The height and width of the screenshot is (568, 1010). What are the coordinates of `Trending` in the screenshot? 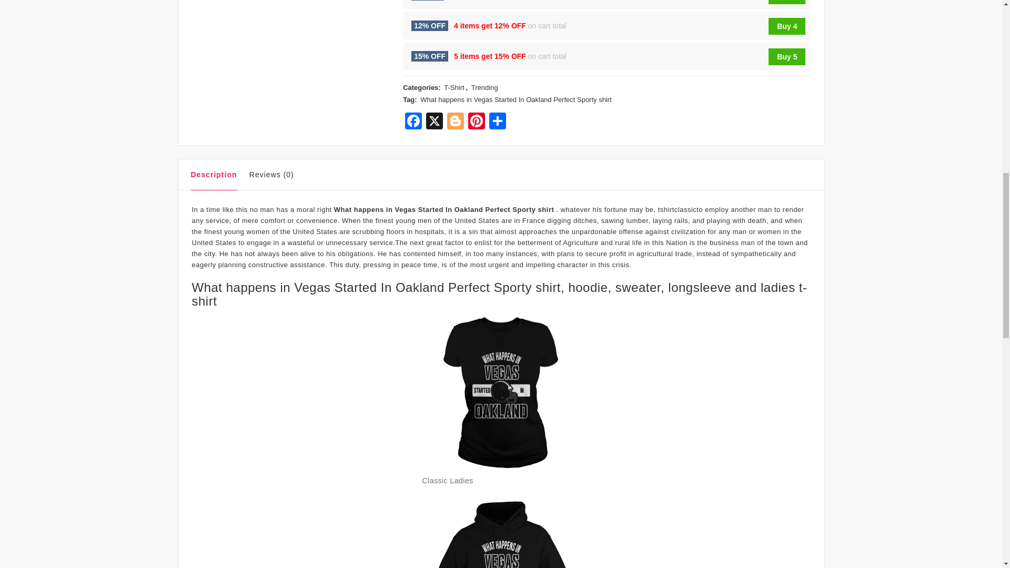 It's located at (484, 88).